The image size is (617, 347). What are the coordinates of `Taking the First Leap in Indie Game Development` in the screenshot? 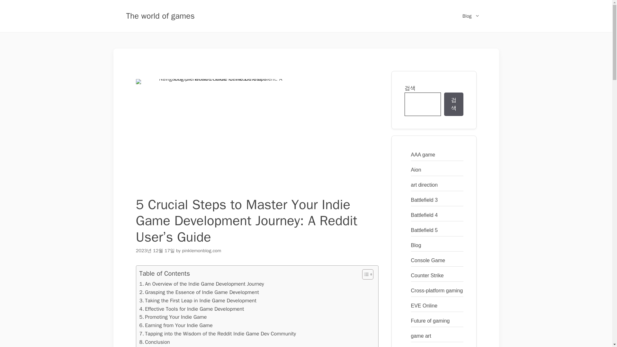 It's located at (198, 301).